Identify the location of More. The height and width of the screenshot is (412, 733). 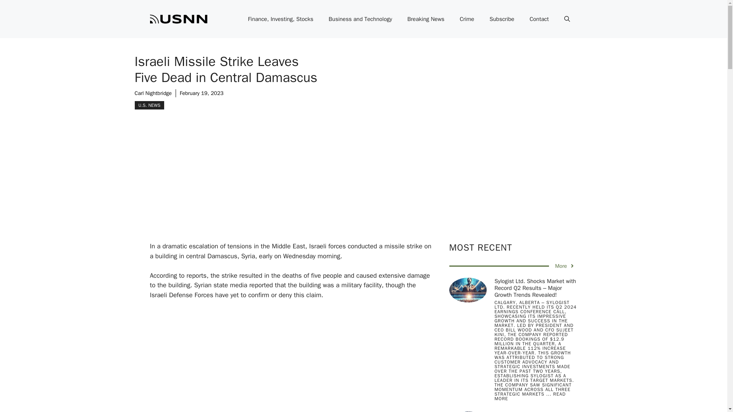
(565, 266).